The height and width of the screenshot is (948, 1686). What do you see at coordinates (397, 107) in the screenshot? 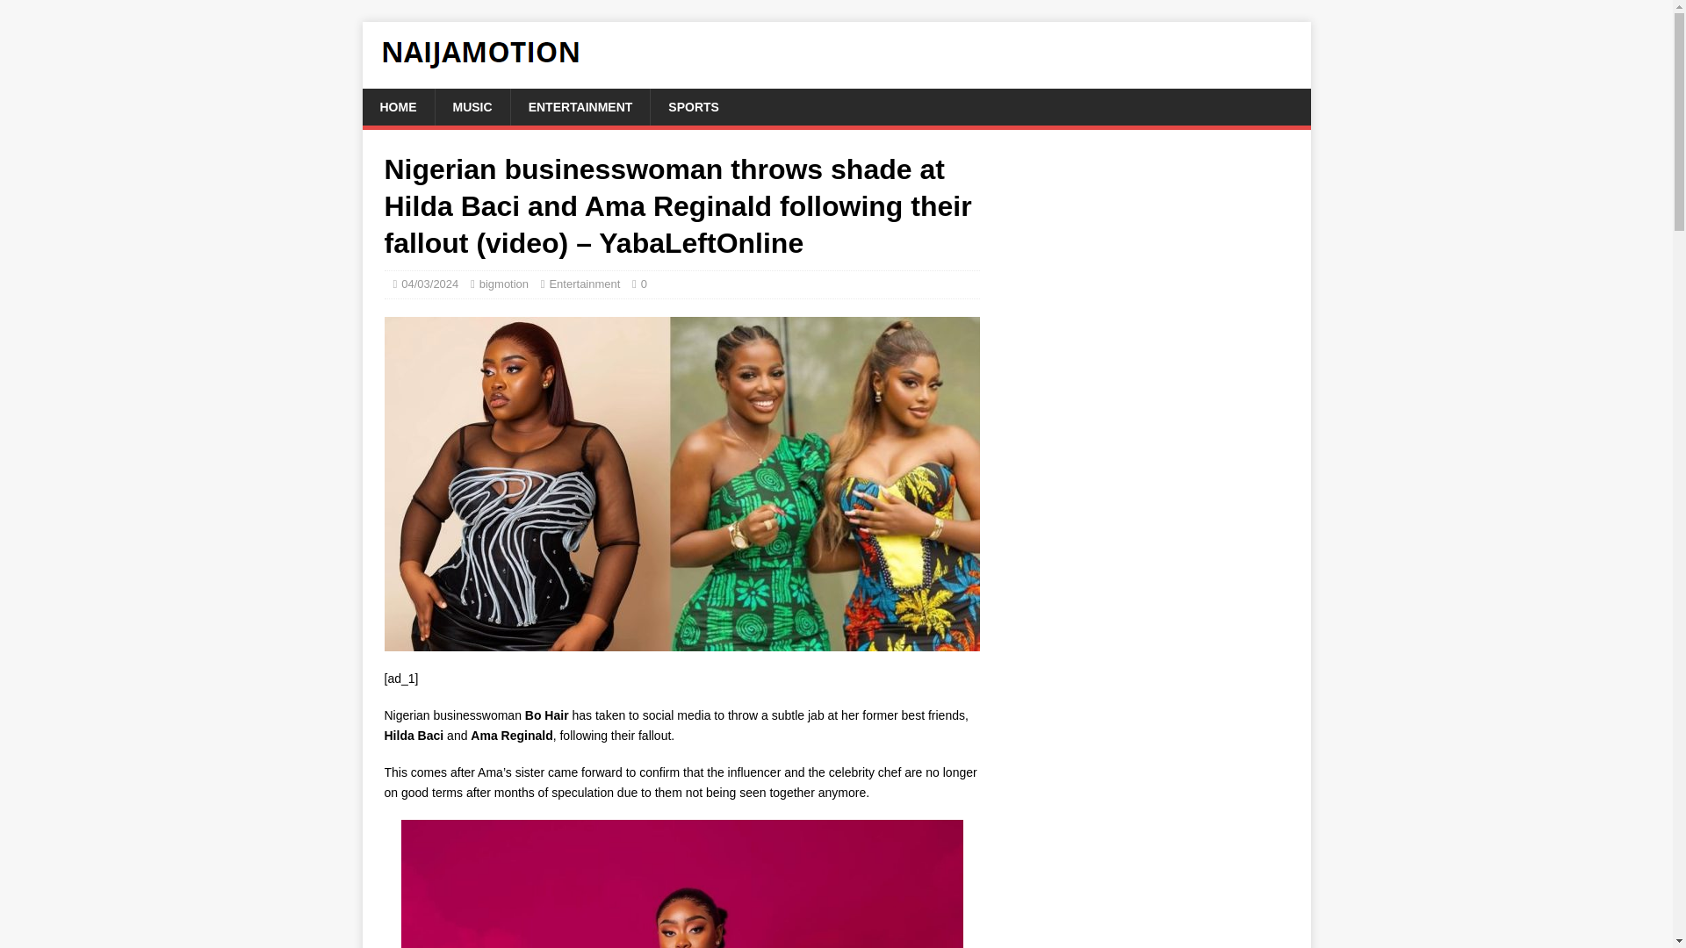
I see `HOME` at bounding box center [397, 107].